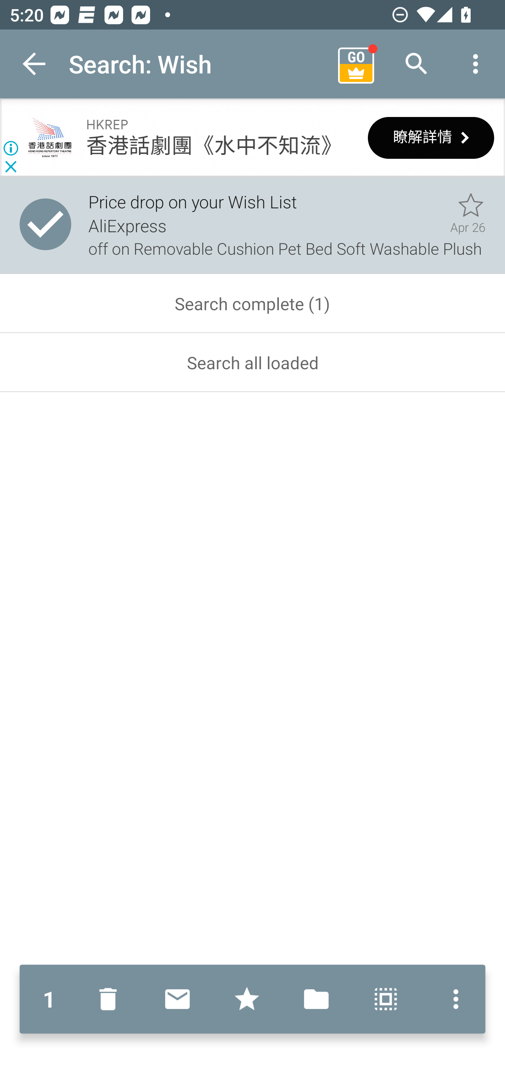 The image size is (505, 1068). Describe the element at coordinates (49, 999) in the screenshot. I see `1 1 message` at that location.